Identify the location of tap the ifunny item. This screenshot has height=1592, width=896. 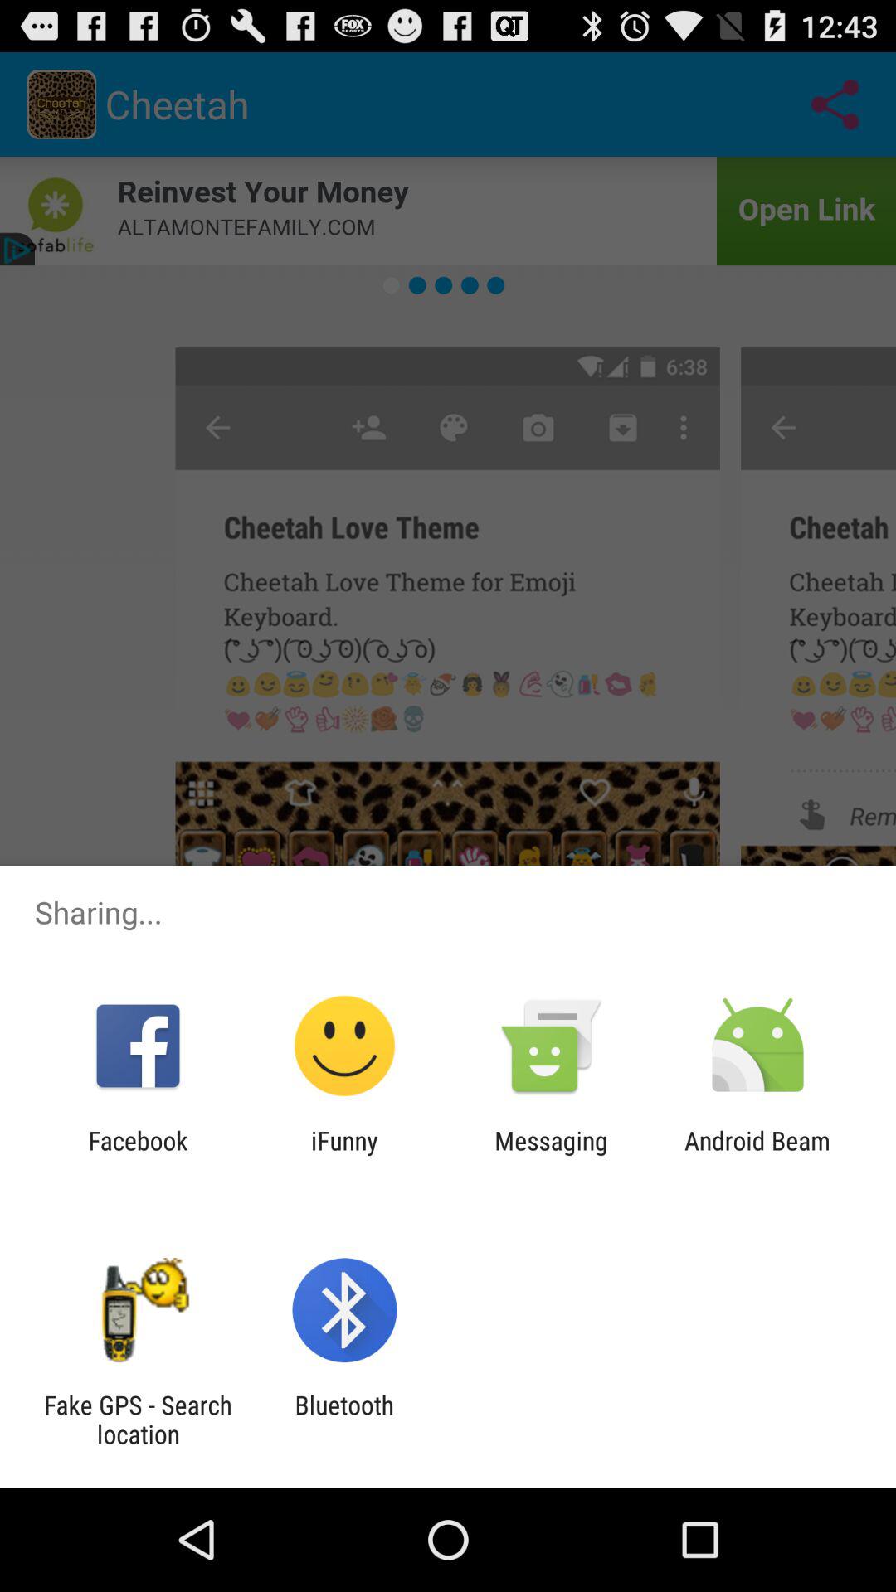
(344, 1155).